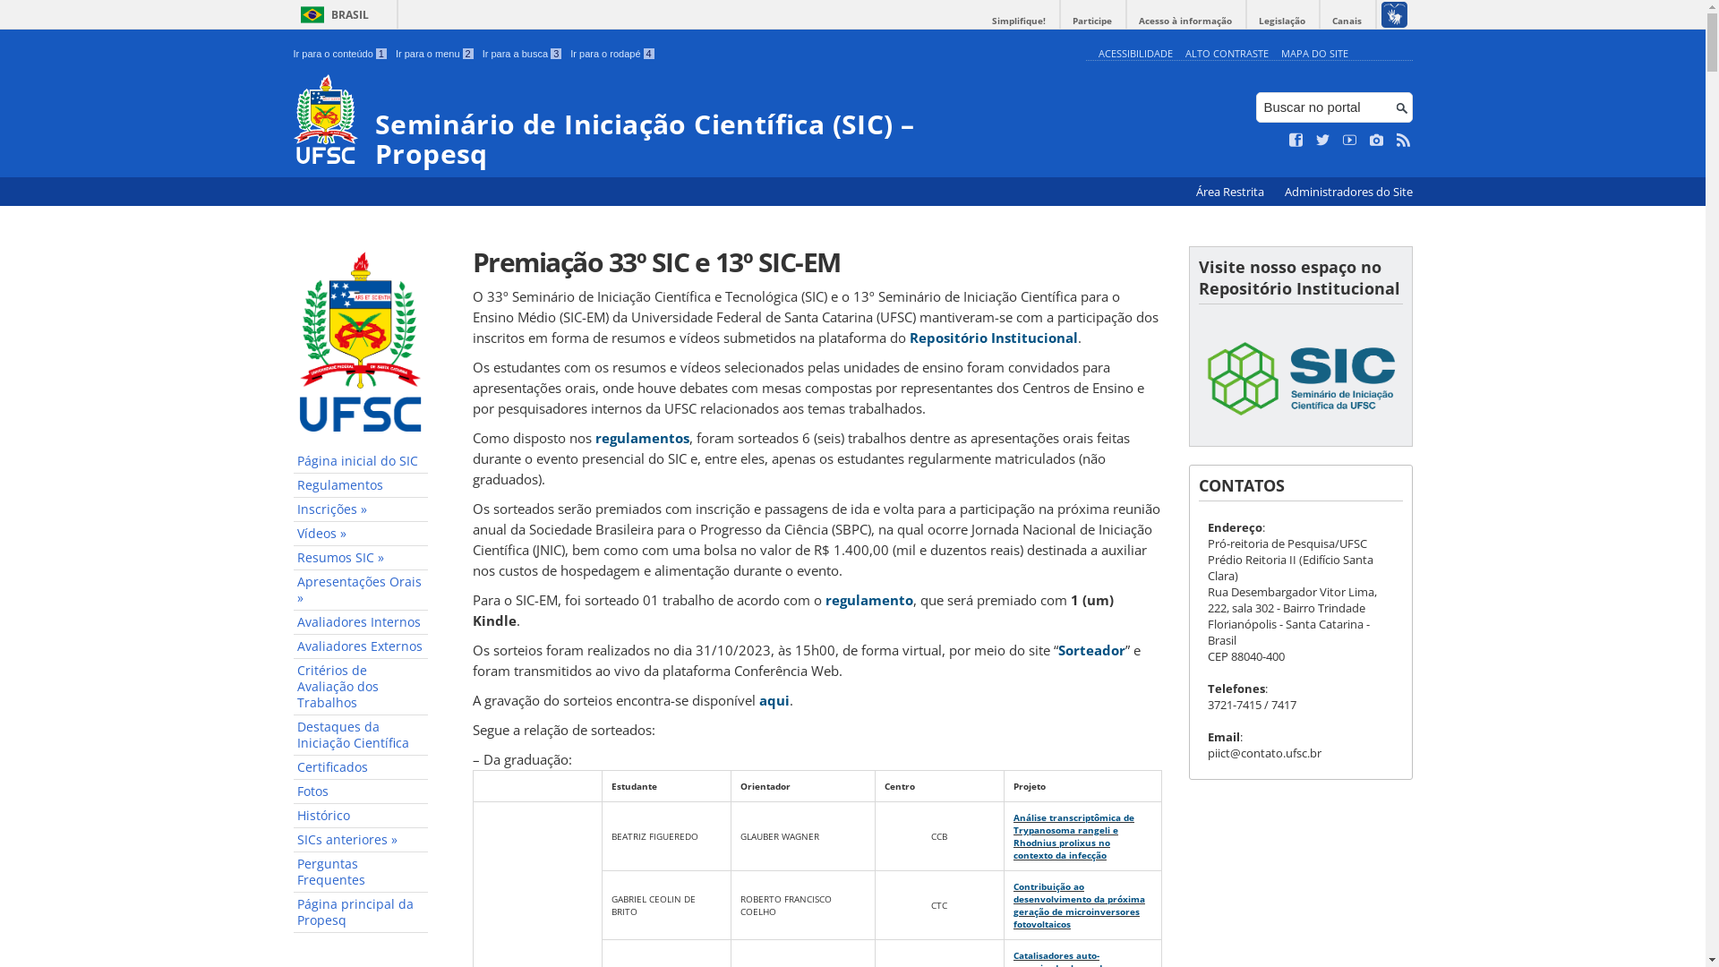 The image size is (1719, 967). Describe the element at coordinates (869, 600) in the screenshot. I see `regulamento` at that location.